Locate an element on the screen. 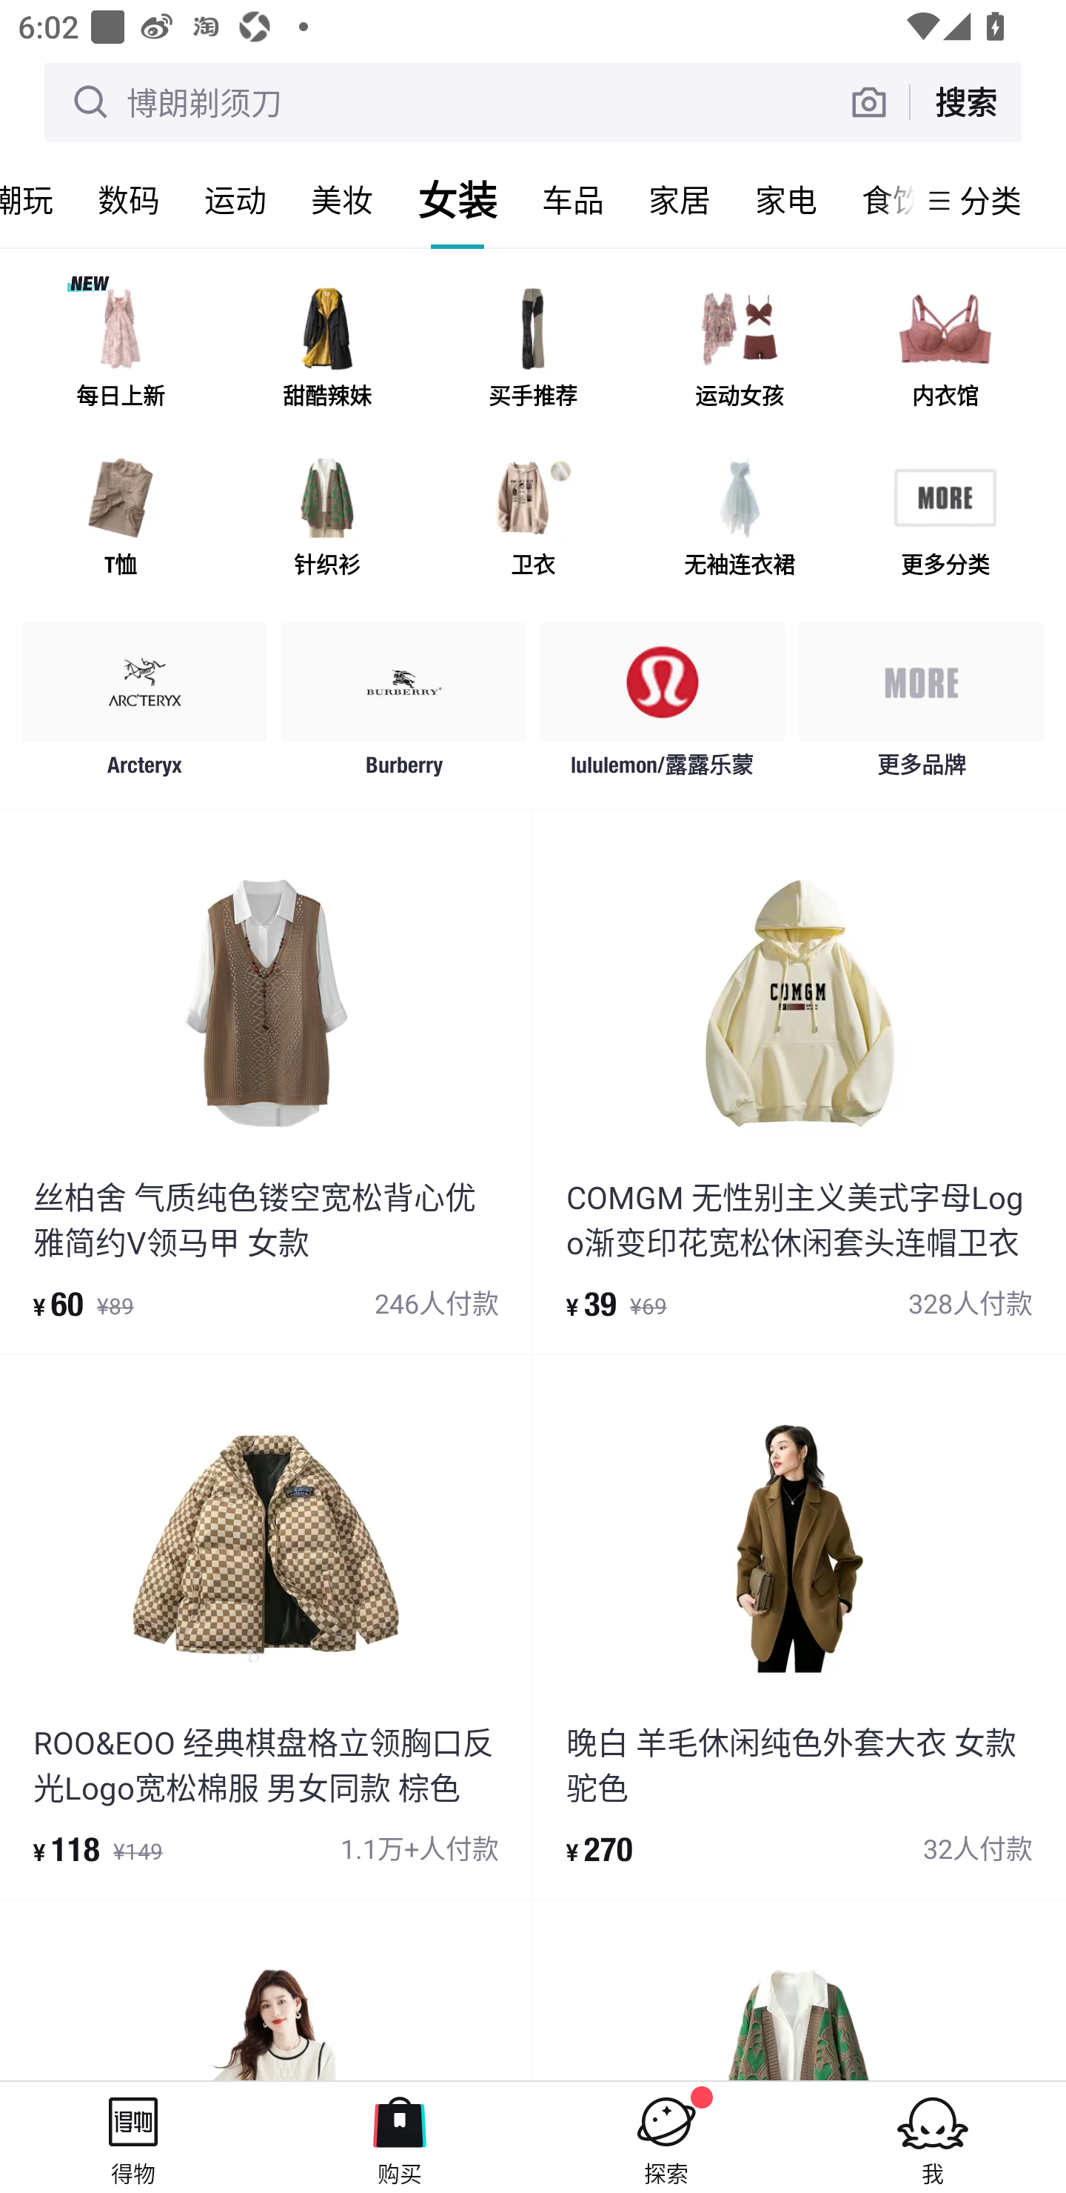  lululemon/露露乐蒙 is located at coordinates (662, 707).